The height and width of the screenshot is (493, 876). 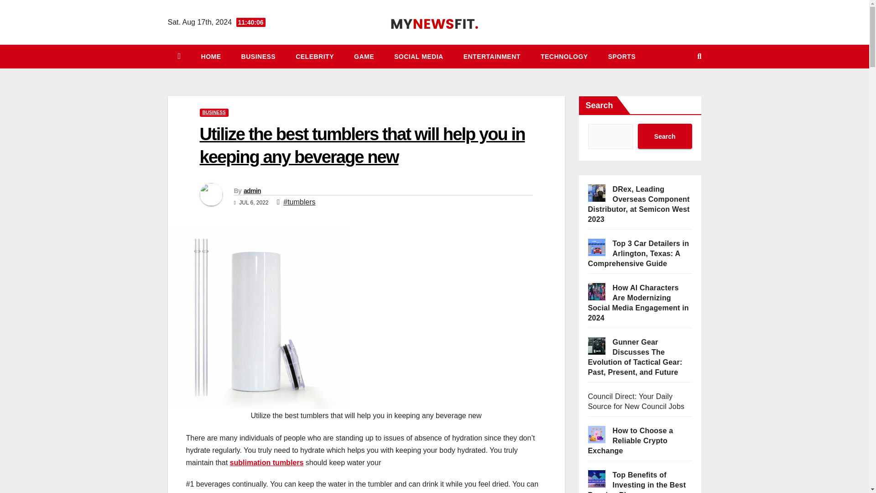 I want to click on Entertainment, so click(x=492, y=57).